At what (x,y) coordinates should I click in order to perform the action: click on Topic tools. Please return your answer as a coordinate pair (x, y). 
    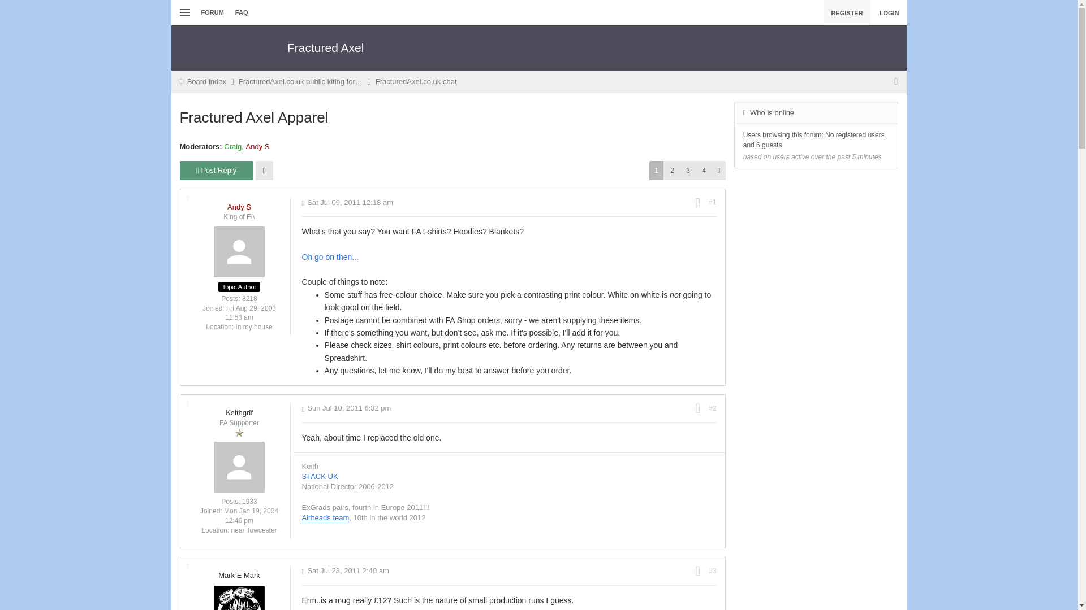
    Looking at the image, I should click on (264, 171).